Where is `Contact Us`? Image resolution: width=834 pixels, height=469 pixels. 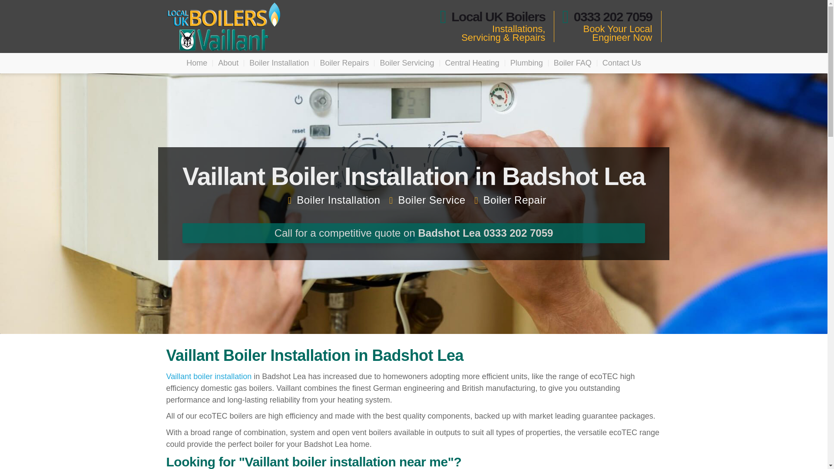 Contact Us is located at coordinates (622, 63).